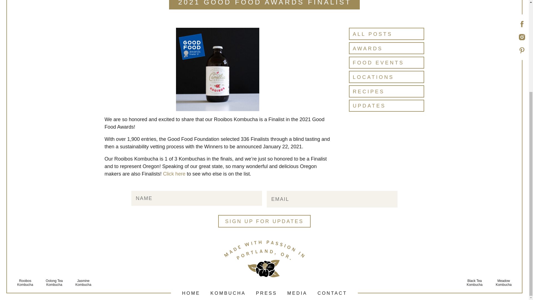  Describe the element at coordinates (386, 63) in the screenshot. I see `FOOD EVENTS` at that location.